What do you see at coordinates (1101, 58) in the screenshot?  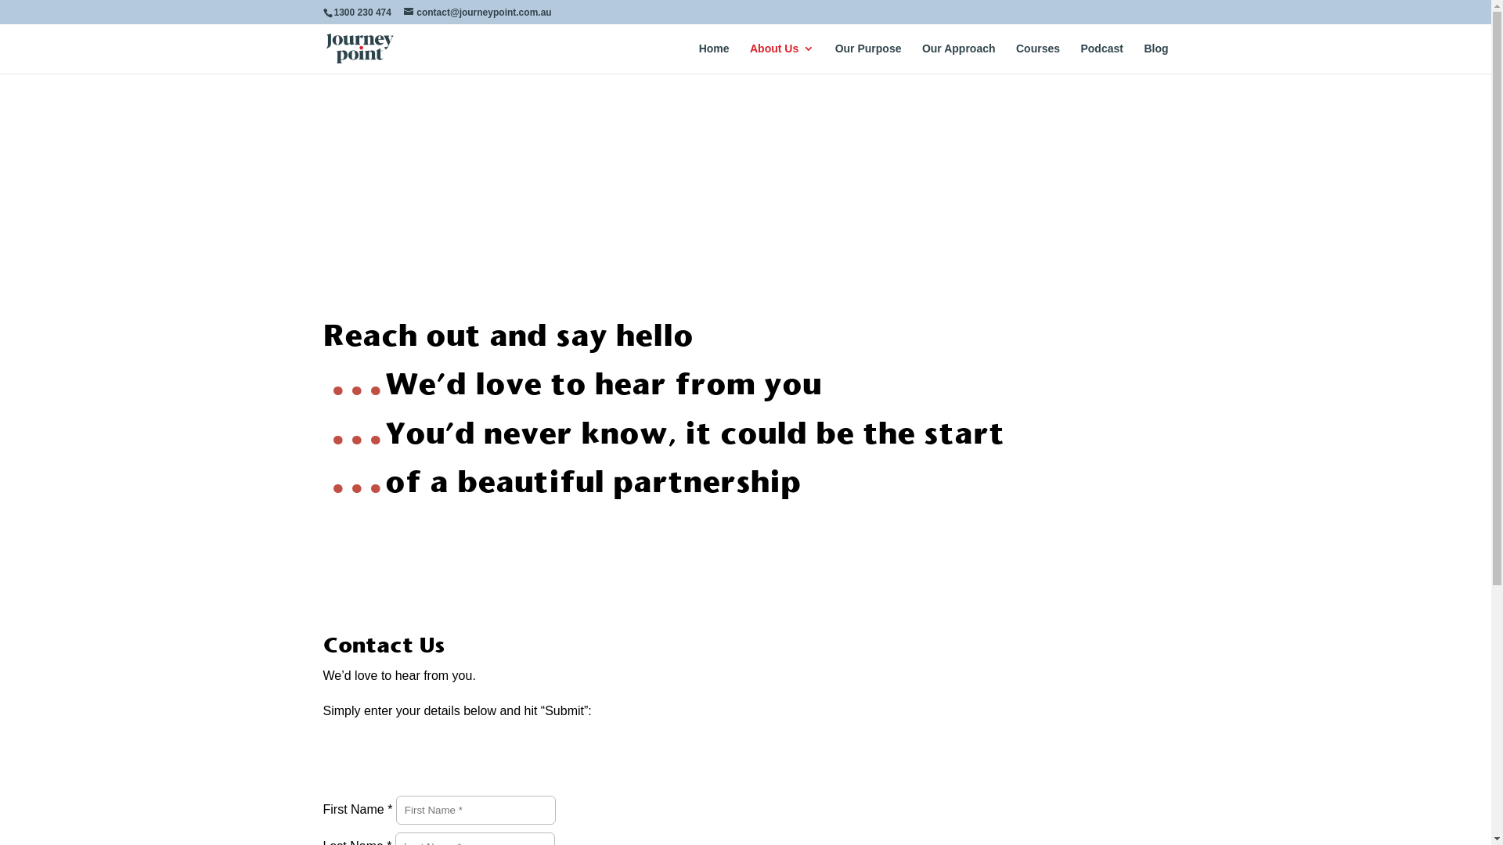 I see `Podcast` at bounding box center [1101, 58].